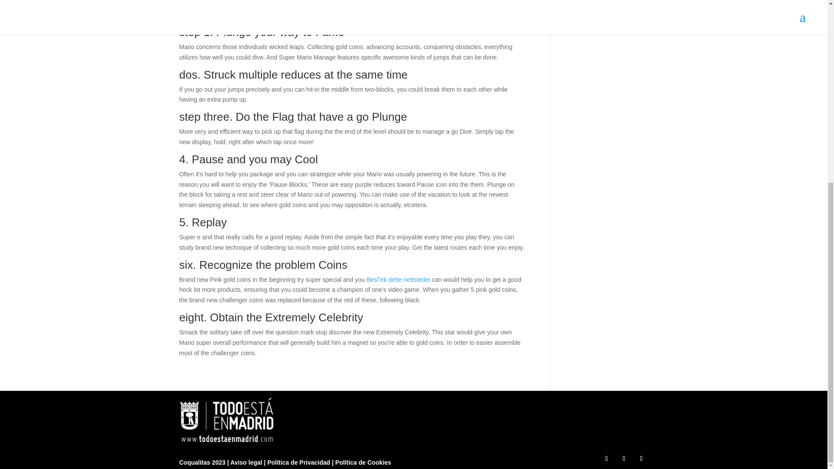 The width and height of the screenshot is (834, 469). Describe the element at coordinates (641, 459) in the screenshot. I see `Seguir en Youtube` at that location.